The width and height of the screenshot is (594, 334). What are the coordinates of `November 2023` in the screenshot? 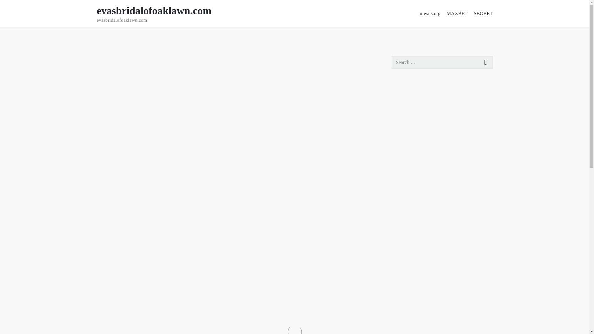 It's located at (436, 122).